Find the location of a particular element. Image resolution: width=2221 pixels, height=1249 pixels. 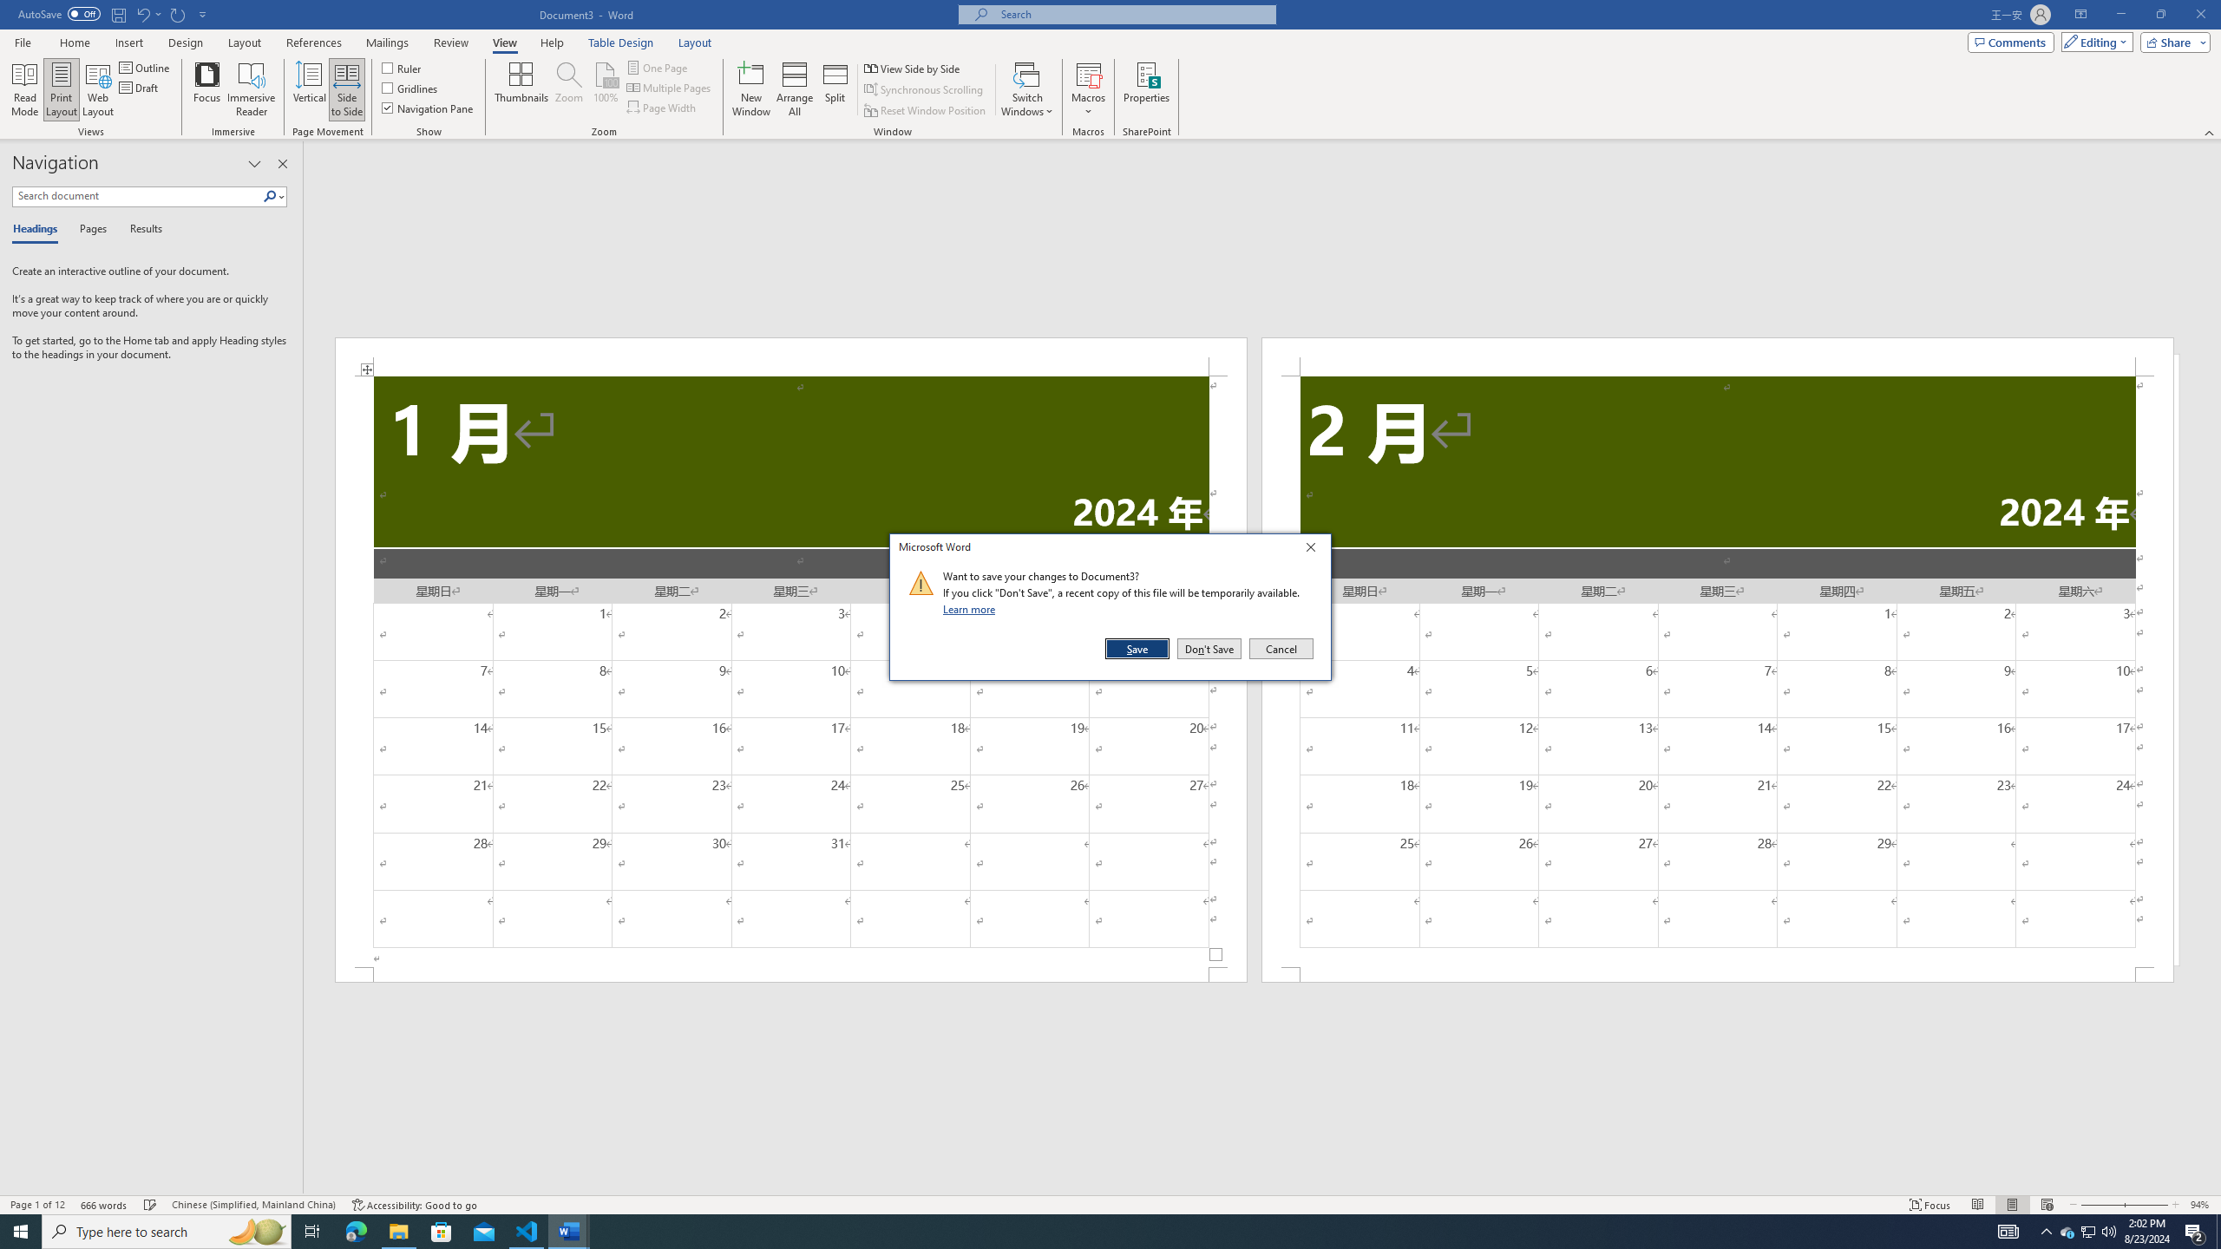

Don't Save is located at coordinates (1209, 649).